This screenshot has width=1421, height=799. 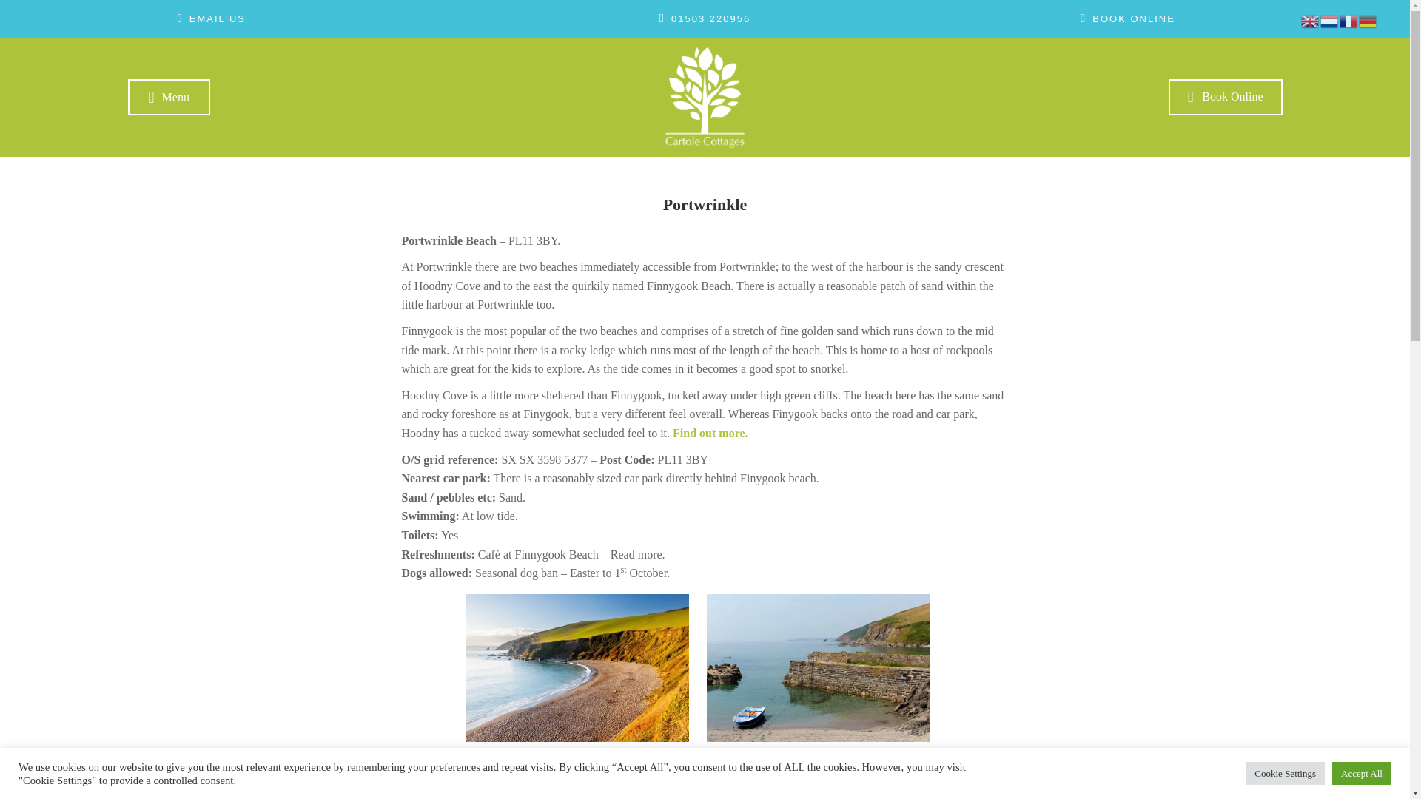 I want to click on Menu, so click(x=168, y=97).